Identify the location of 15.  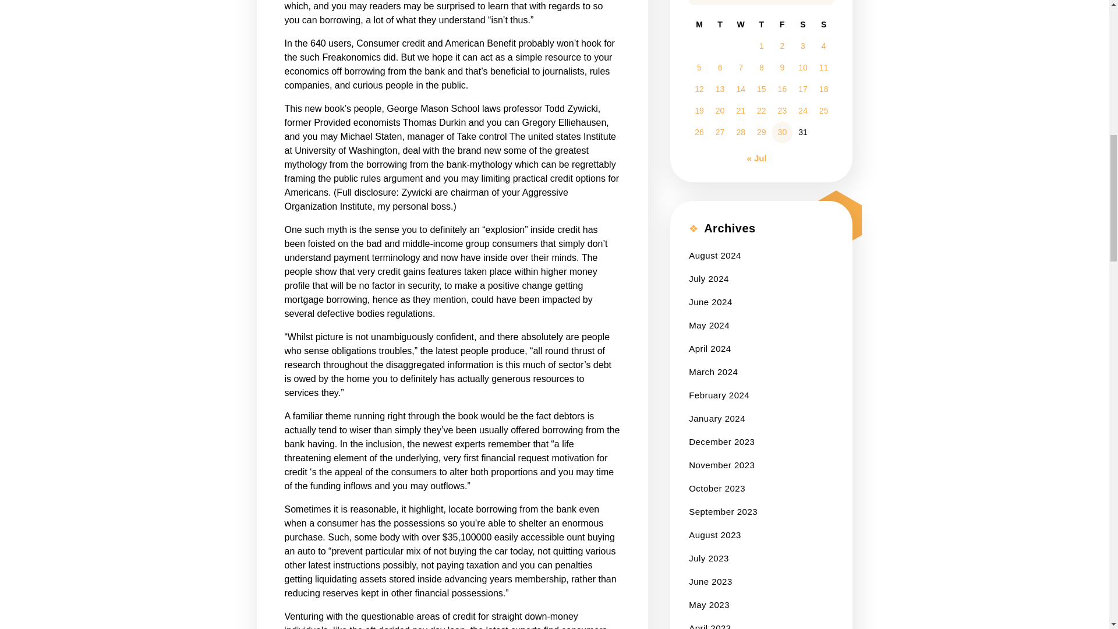
(761, 89).